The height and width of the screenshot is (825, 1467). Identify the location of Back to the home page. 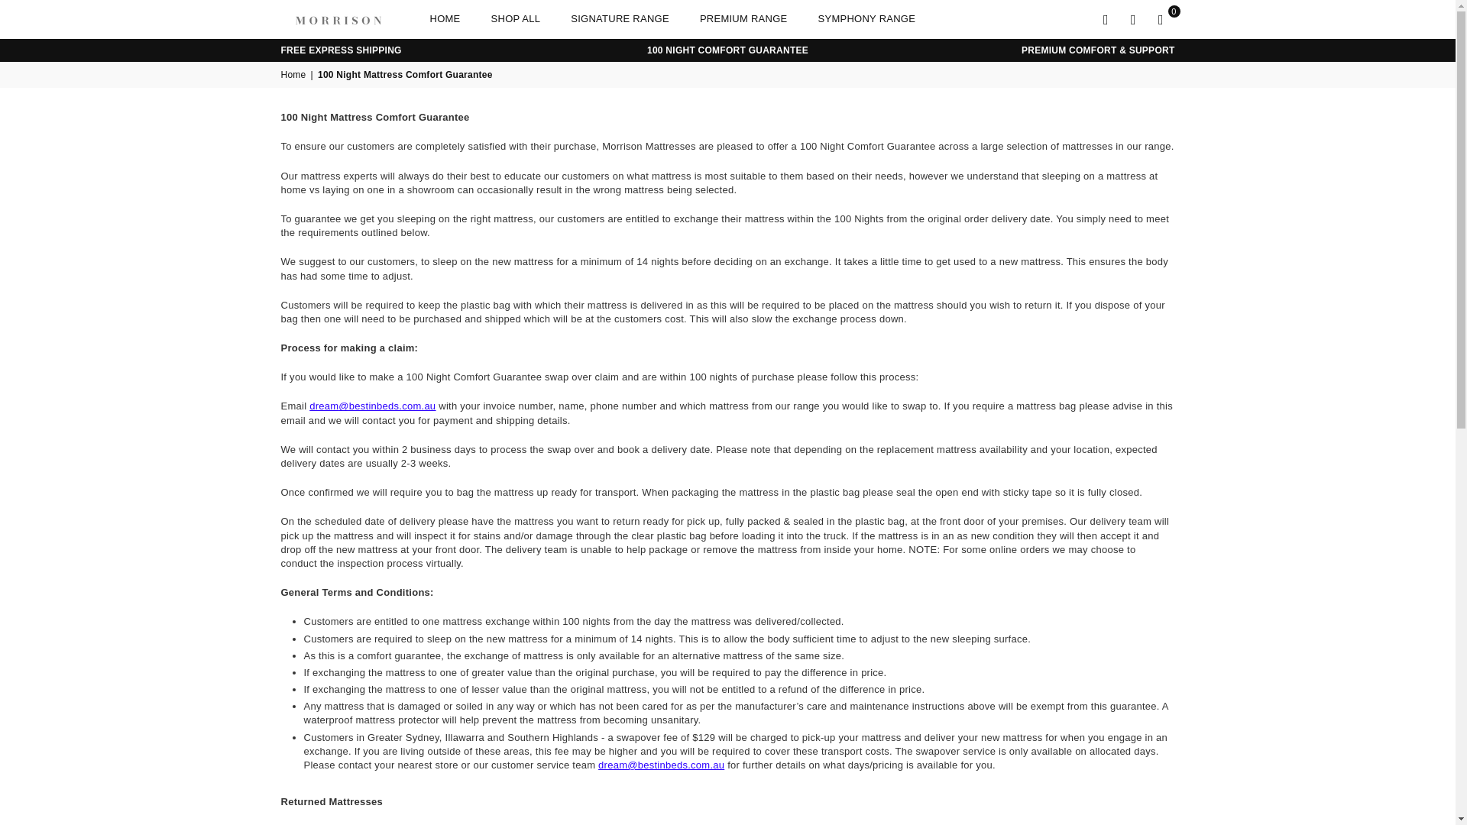
(295, 75).